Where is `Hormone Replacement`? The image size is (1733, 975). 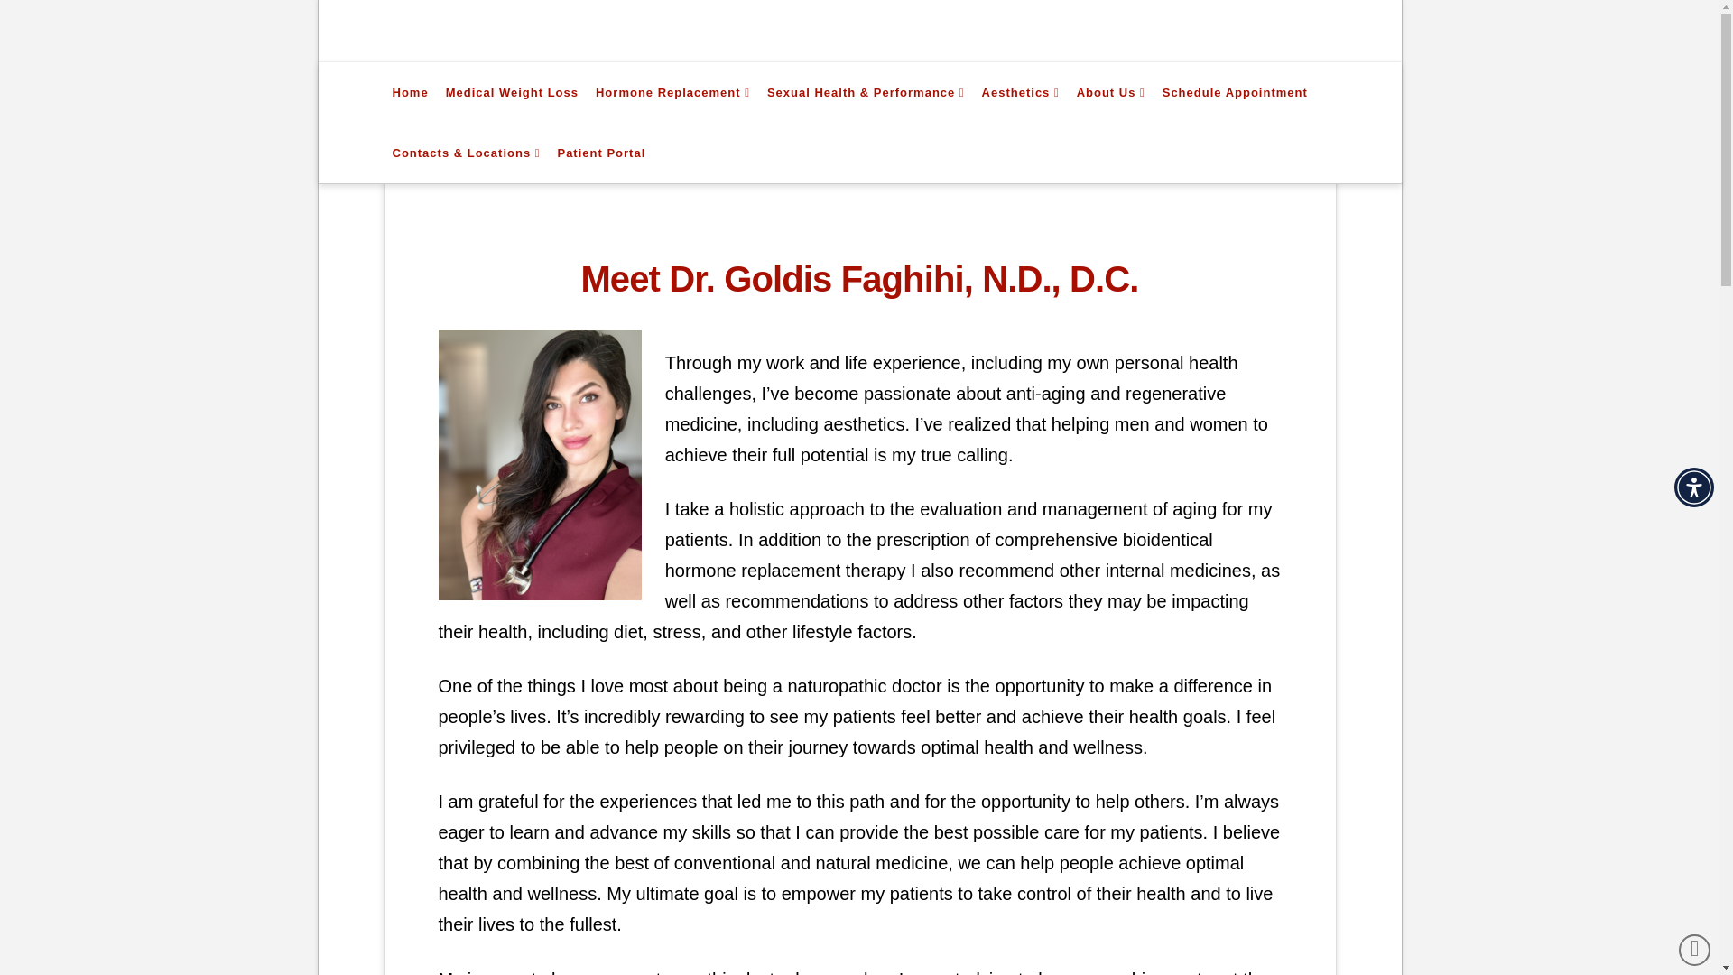 Hormone Replacement is located at coordinates (672, 92).